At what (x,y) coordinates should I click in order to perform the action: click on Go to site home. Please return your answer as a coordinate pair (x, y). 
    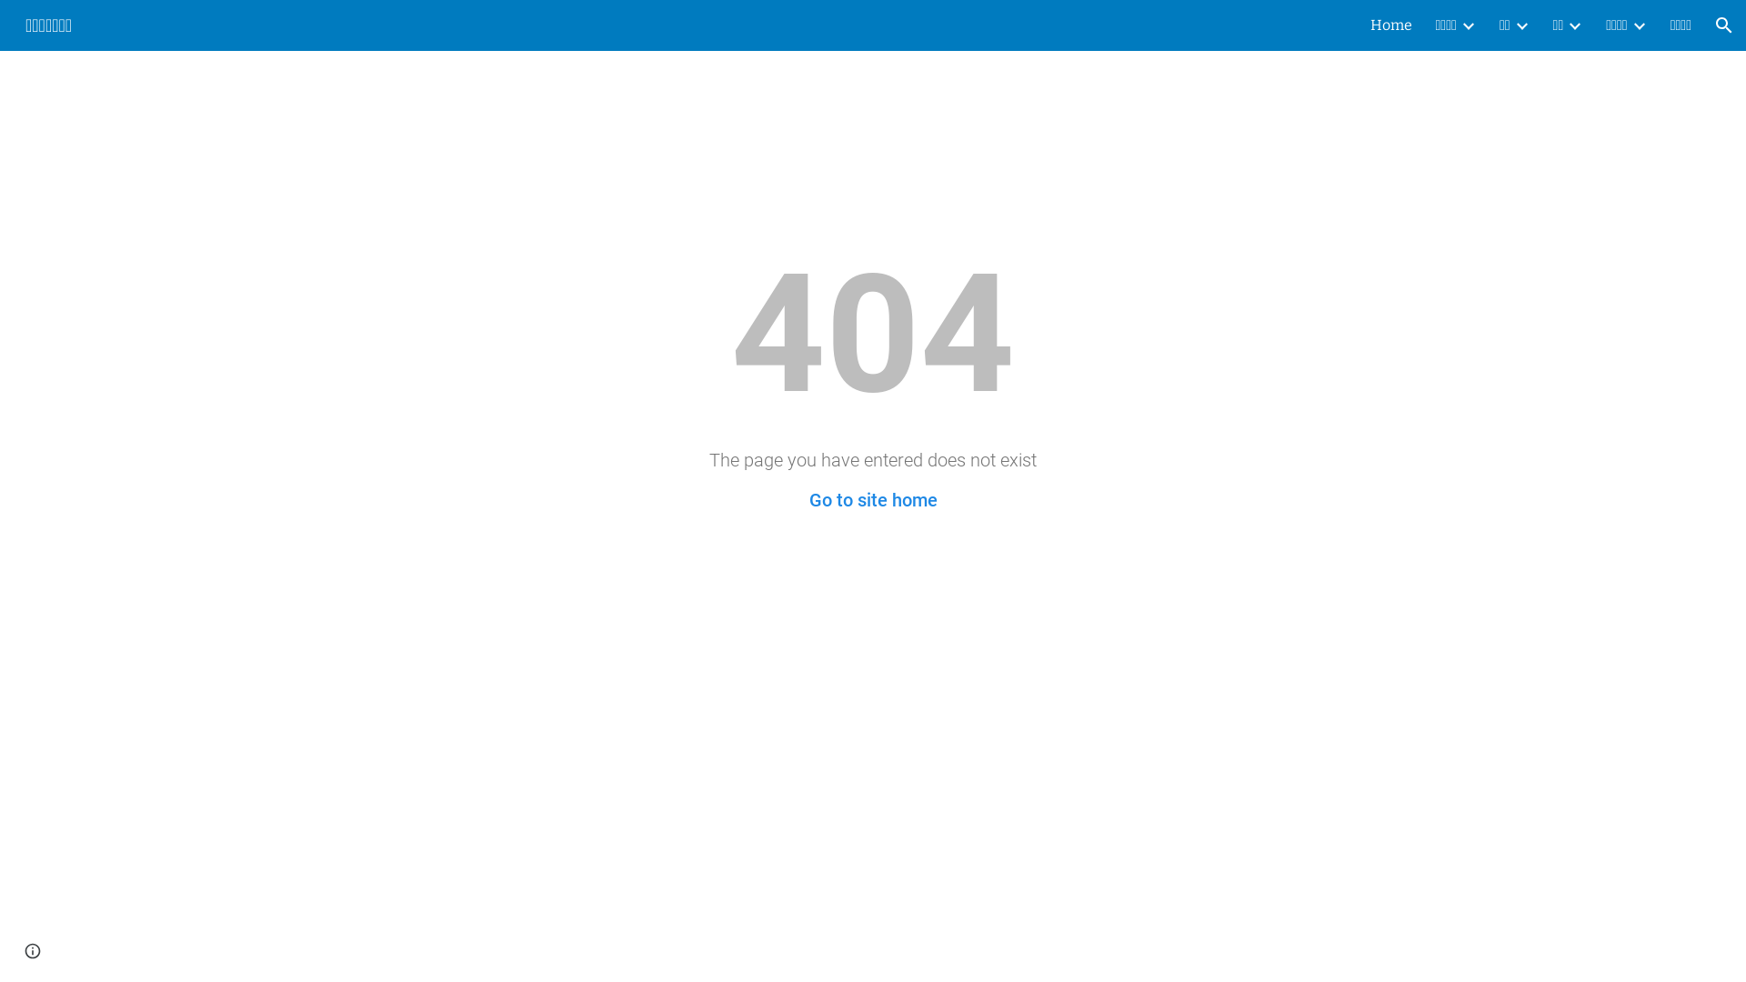
    Looking at the image, I should click on (873, 500).